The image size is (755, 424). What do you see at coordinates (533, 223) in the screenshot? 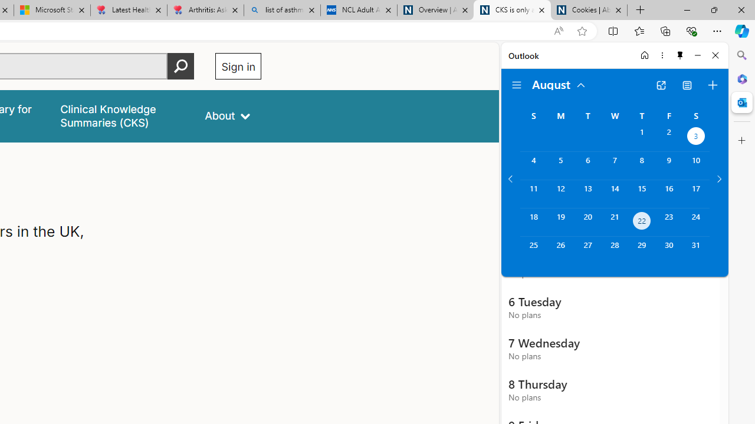
I see `Sunday, August 18, 2024. ` at bounding box center [533, 223].